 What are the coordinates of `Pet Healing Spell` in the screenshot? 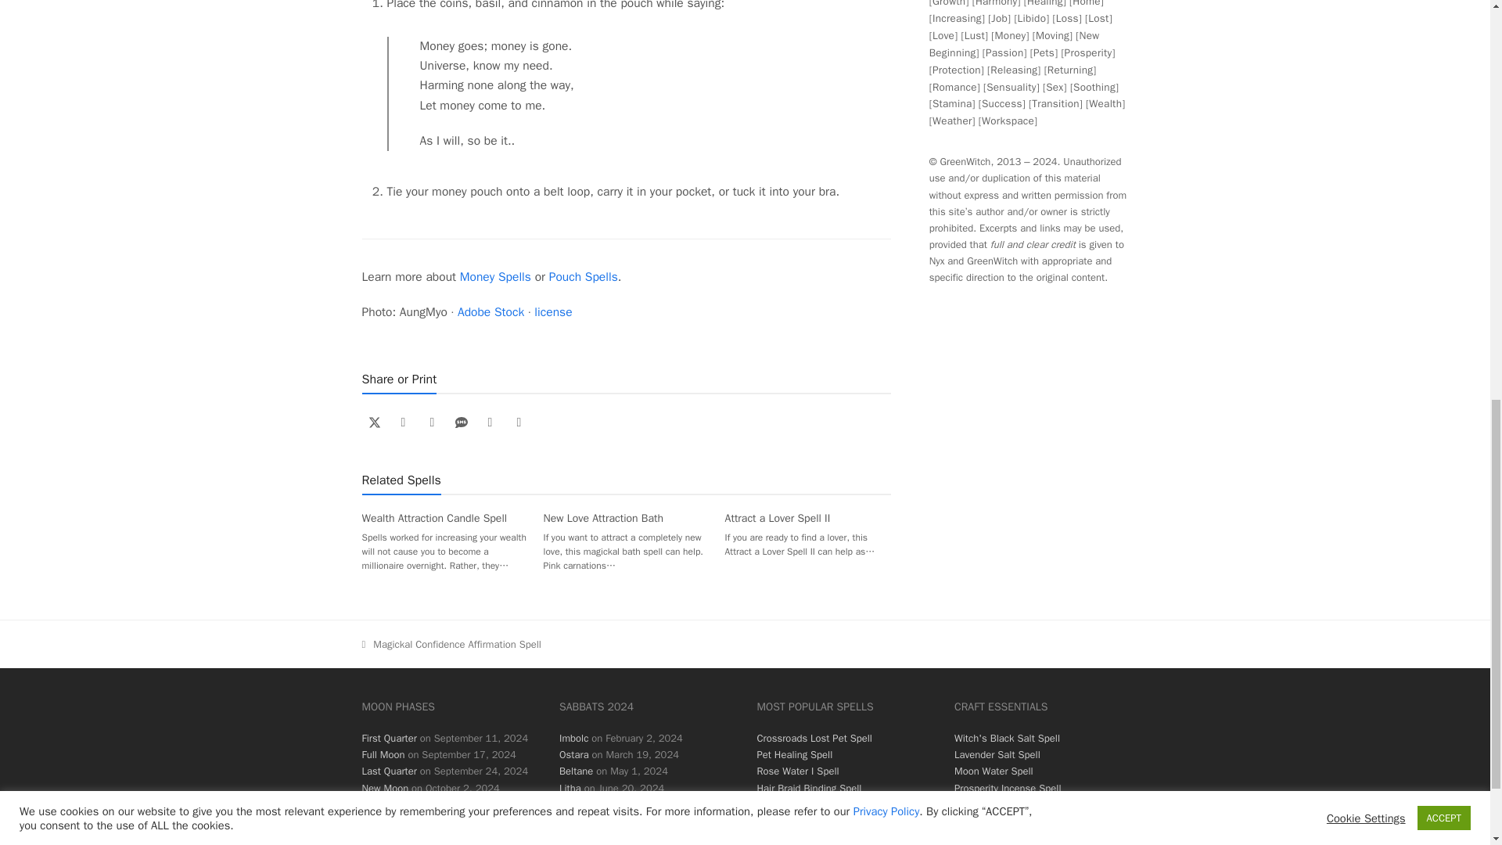 It's located at (795, 754).